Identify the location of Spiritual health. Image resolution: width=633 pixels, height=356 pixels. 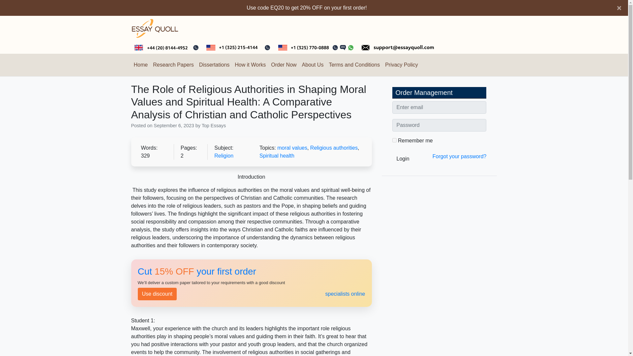
(277, 156).